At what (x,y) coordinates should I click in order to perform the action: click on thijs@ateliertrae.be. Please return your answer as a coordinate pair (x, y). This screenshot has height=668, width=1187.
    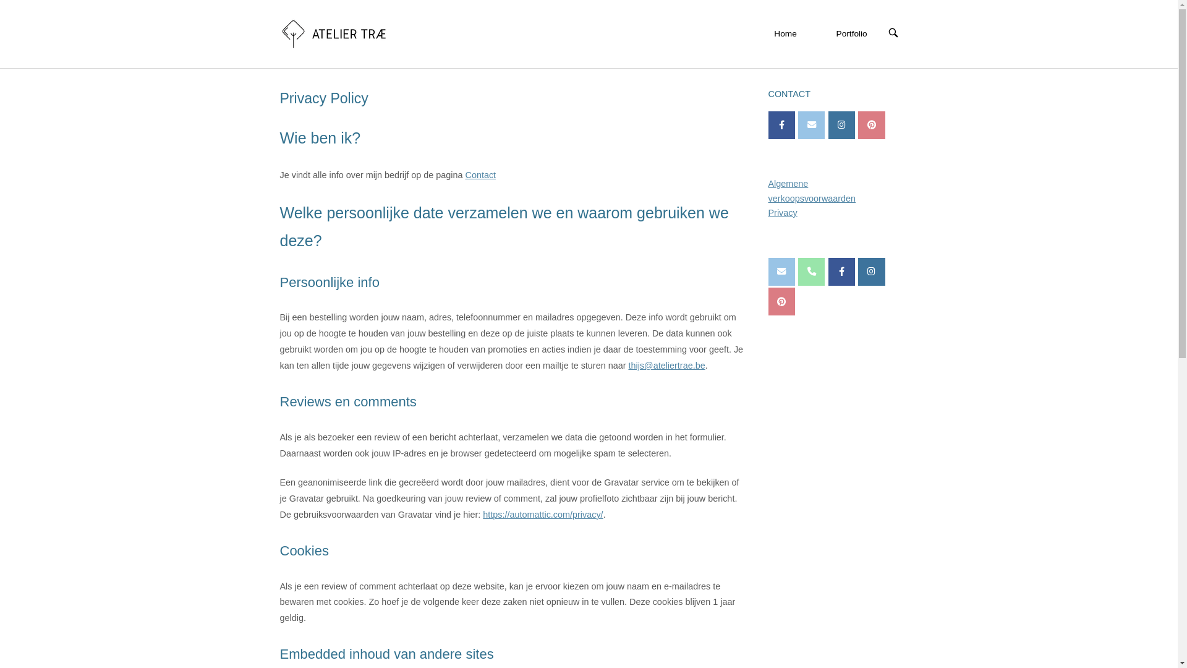
    Looking at the image, I should click on (666, 366).